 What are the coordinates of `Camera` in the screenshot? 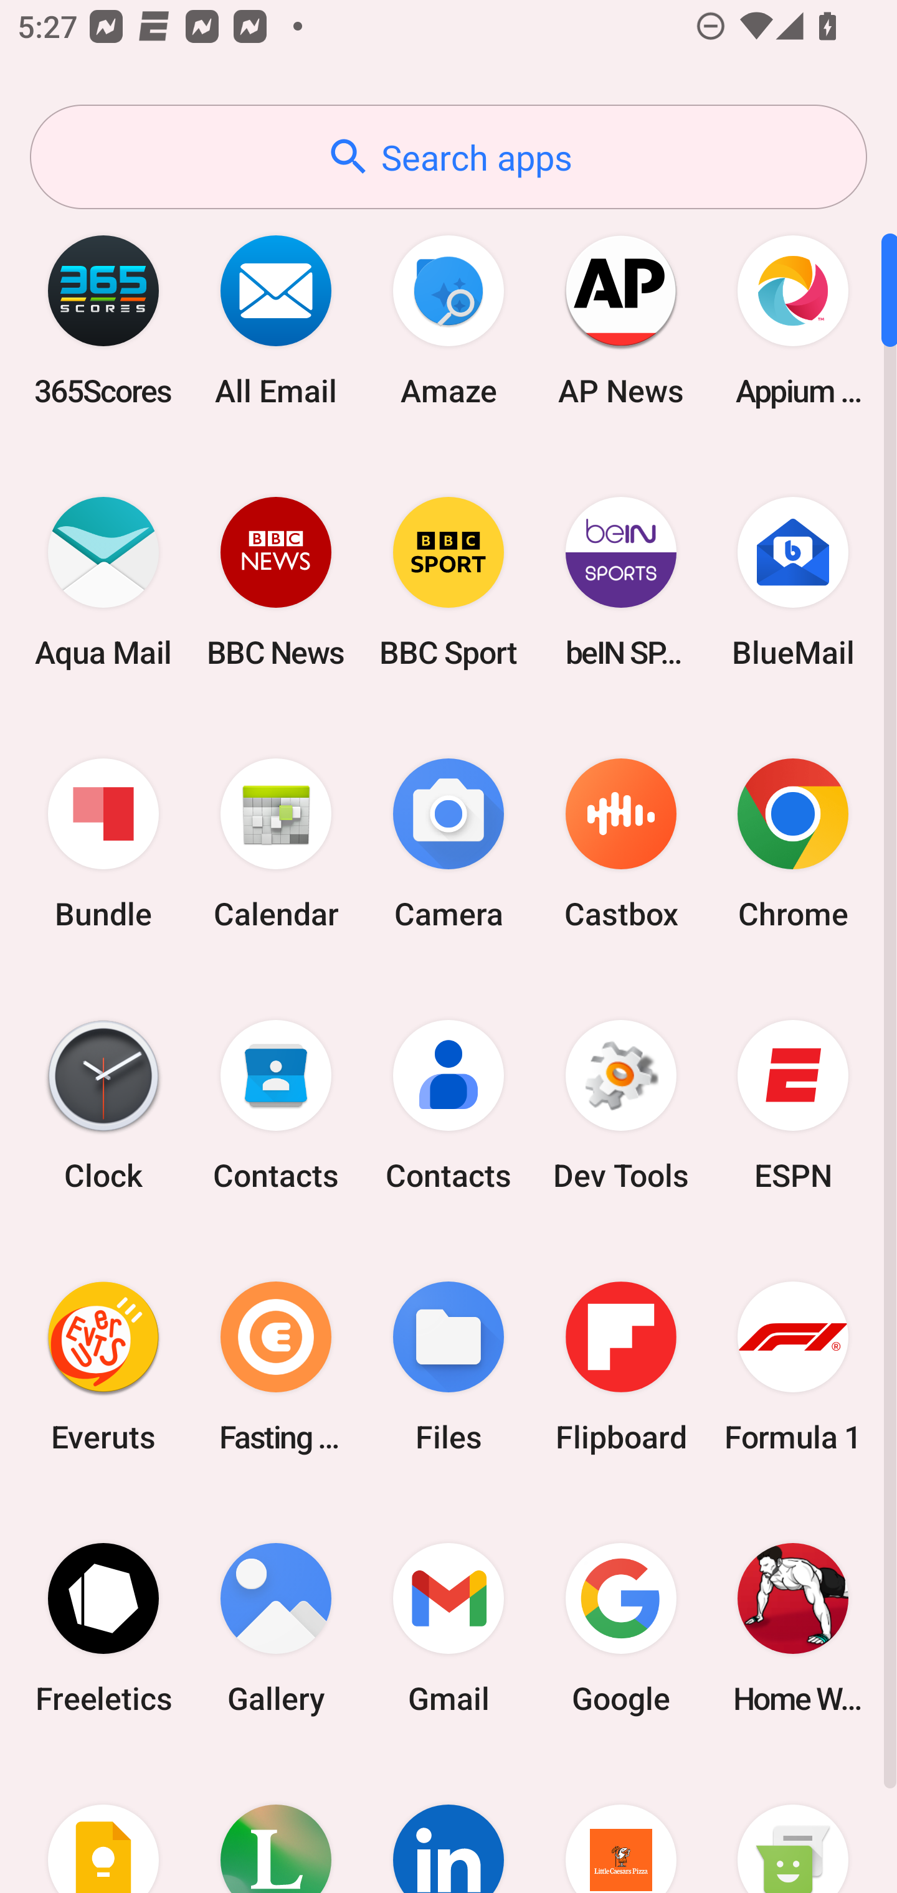 It's located at (448, 844).